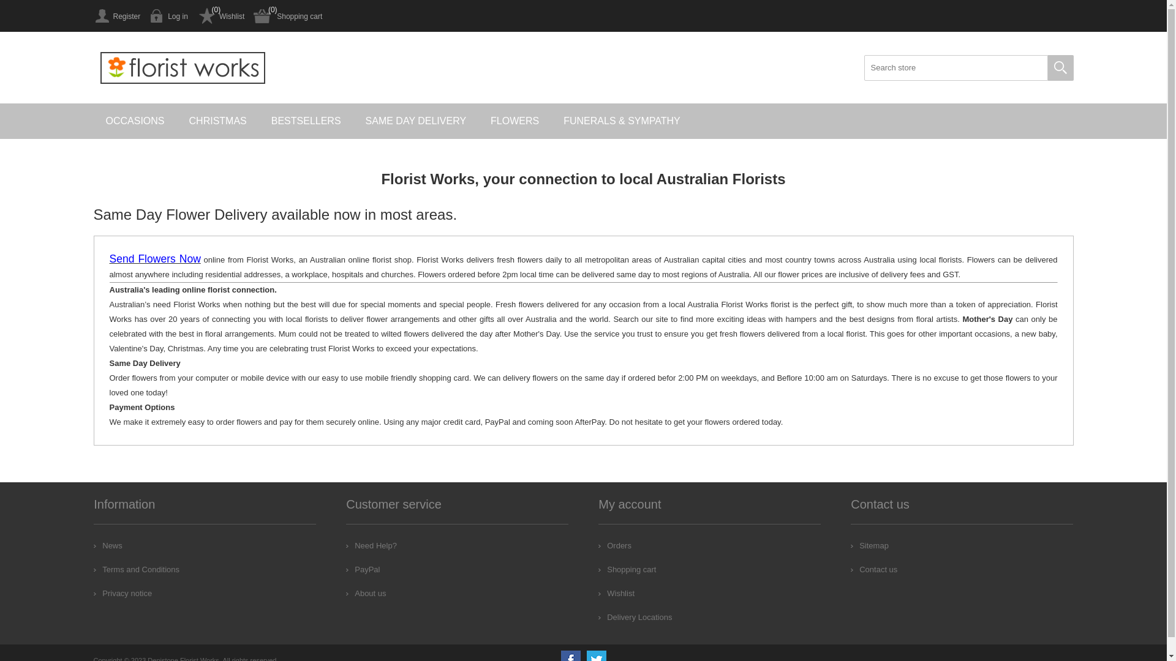 This screenshot has width=1176, height=661. I want to click on Log in, so click(169, 16).